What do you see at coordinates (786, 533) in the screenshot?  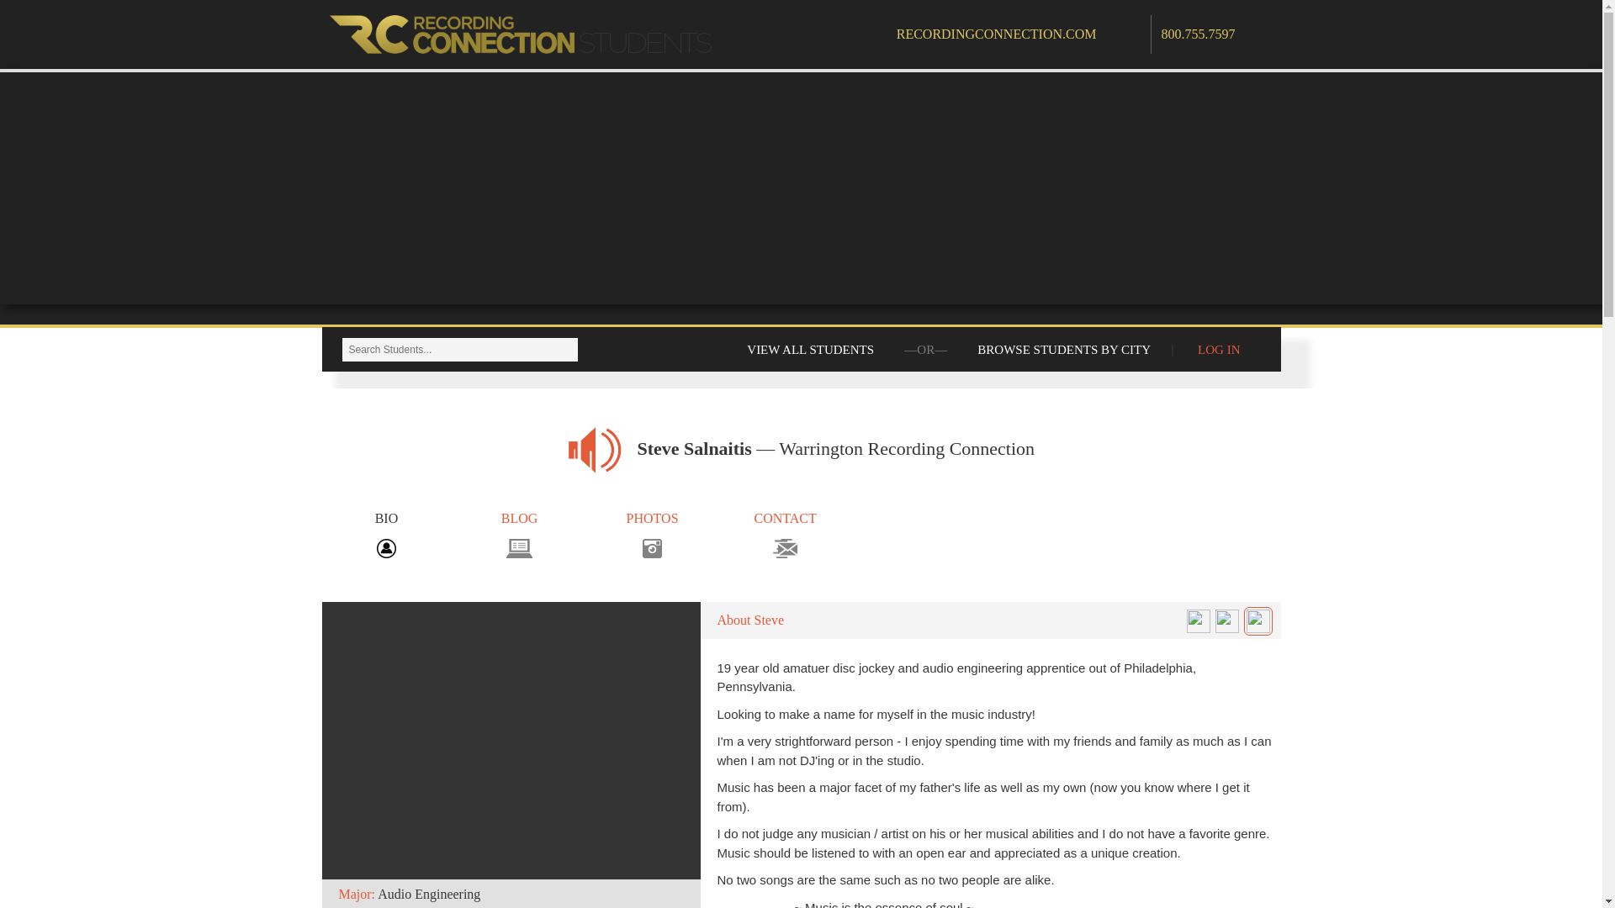 I see `CONTACT` at bounding box center [786, 533].